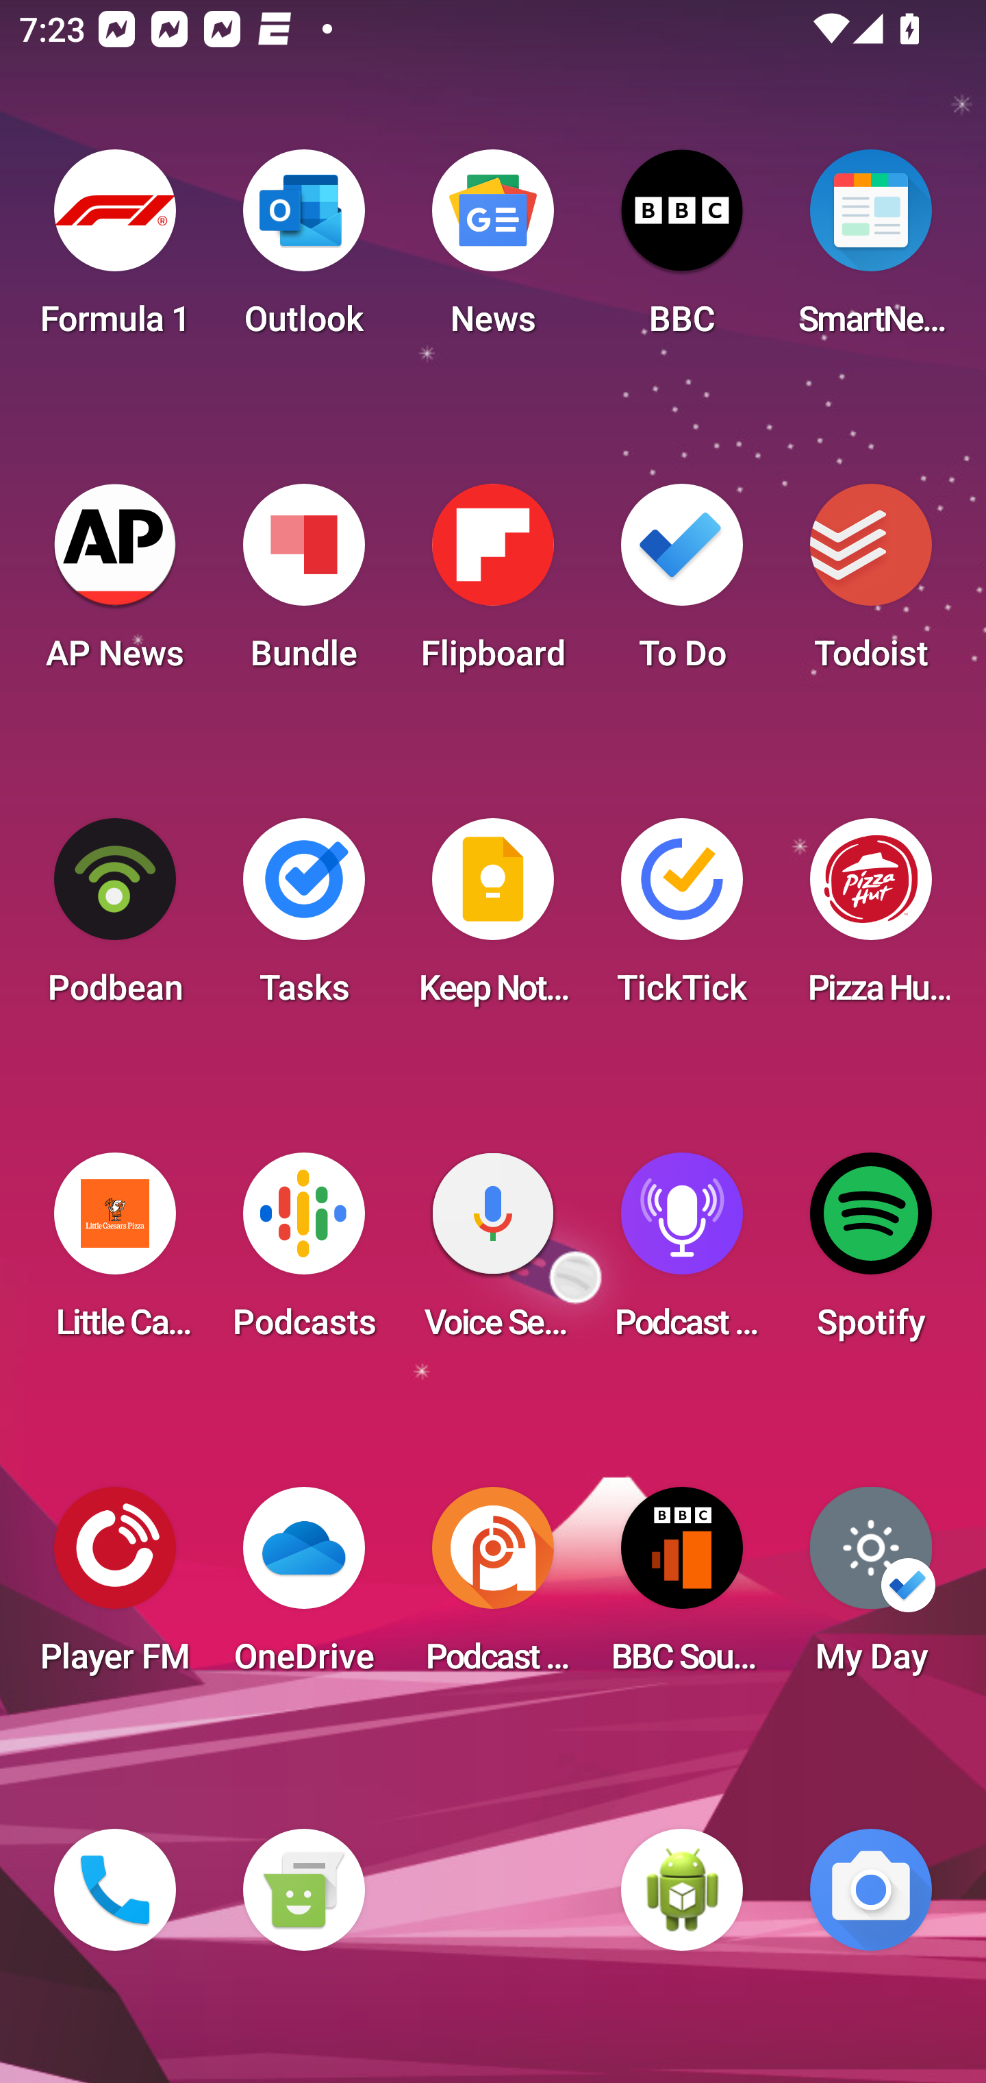 The height and width of the screenshot is (2083, 986). What do you see at coordinates (682, 1254) in the screenshot?
I see `Podcast Player` at bounding box center [682, 1254].